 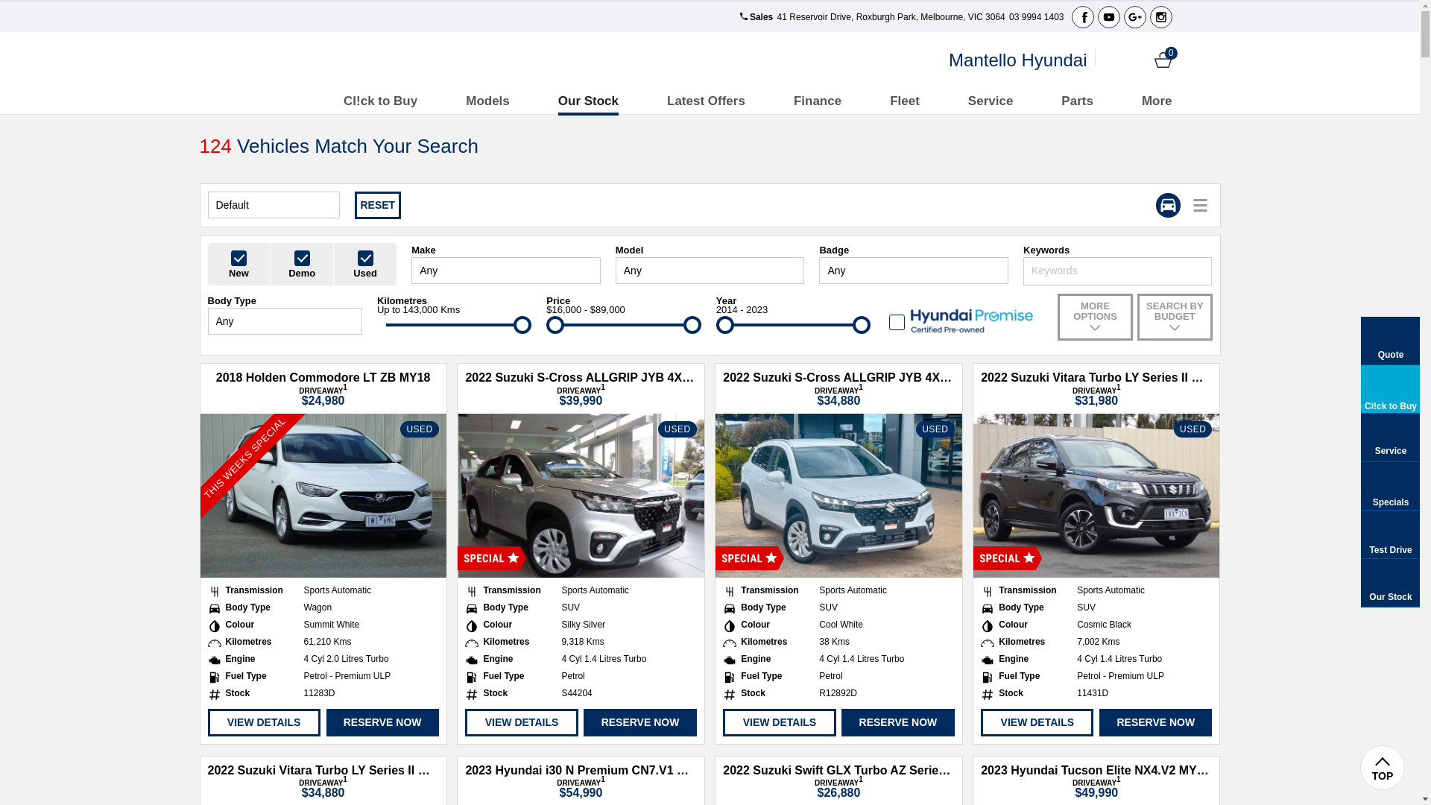 I want to click on Parts, so click(x=1078, y=101).